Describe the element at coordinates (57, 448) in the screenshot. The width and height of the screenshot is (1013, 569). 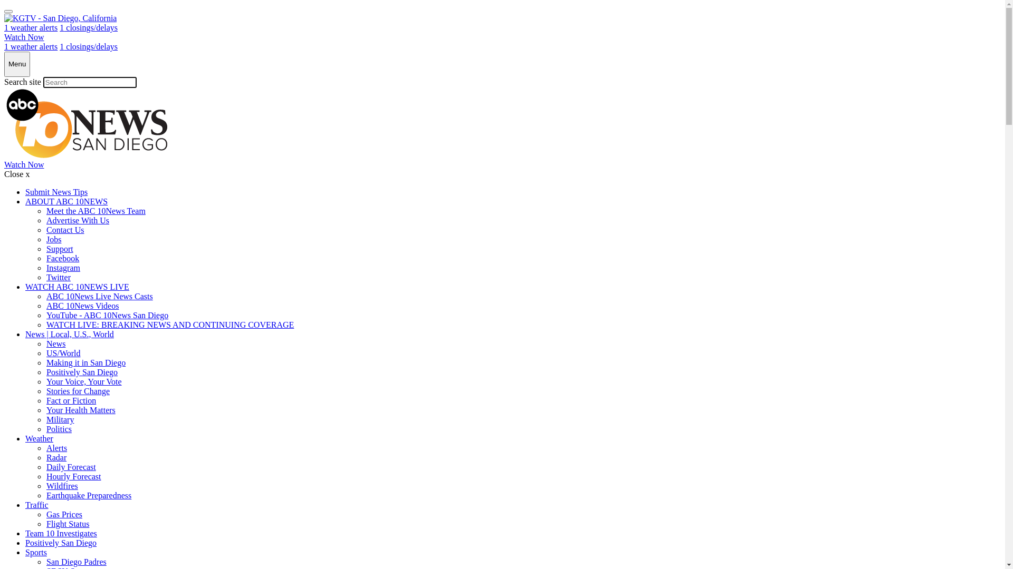
I see `Alerts` at that location.